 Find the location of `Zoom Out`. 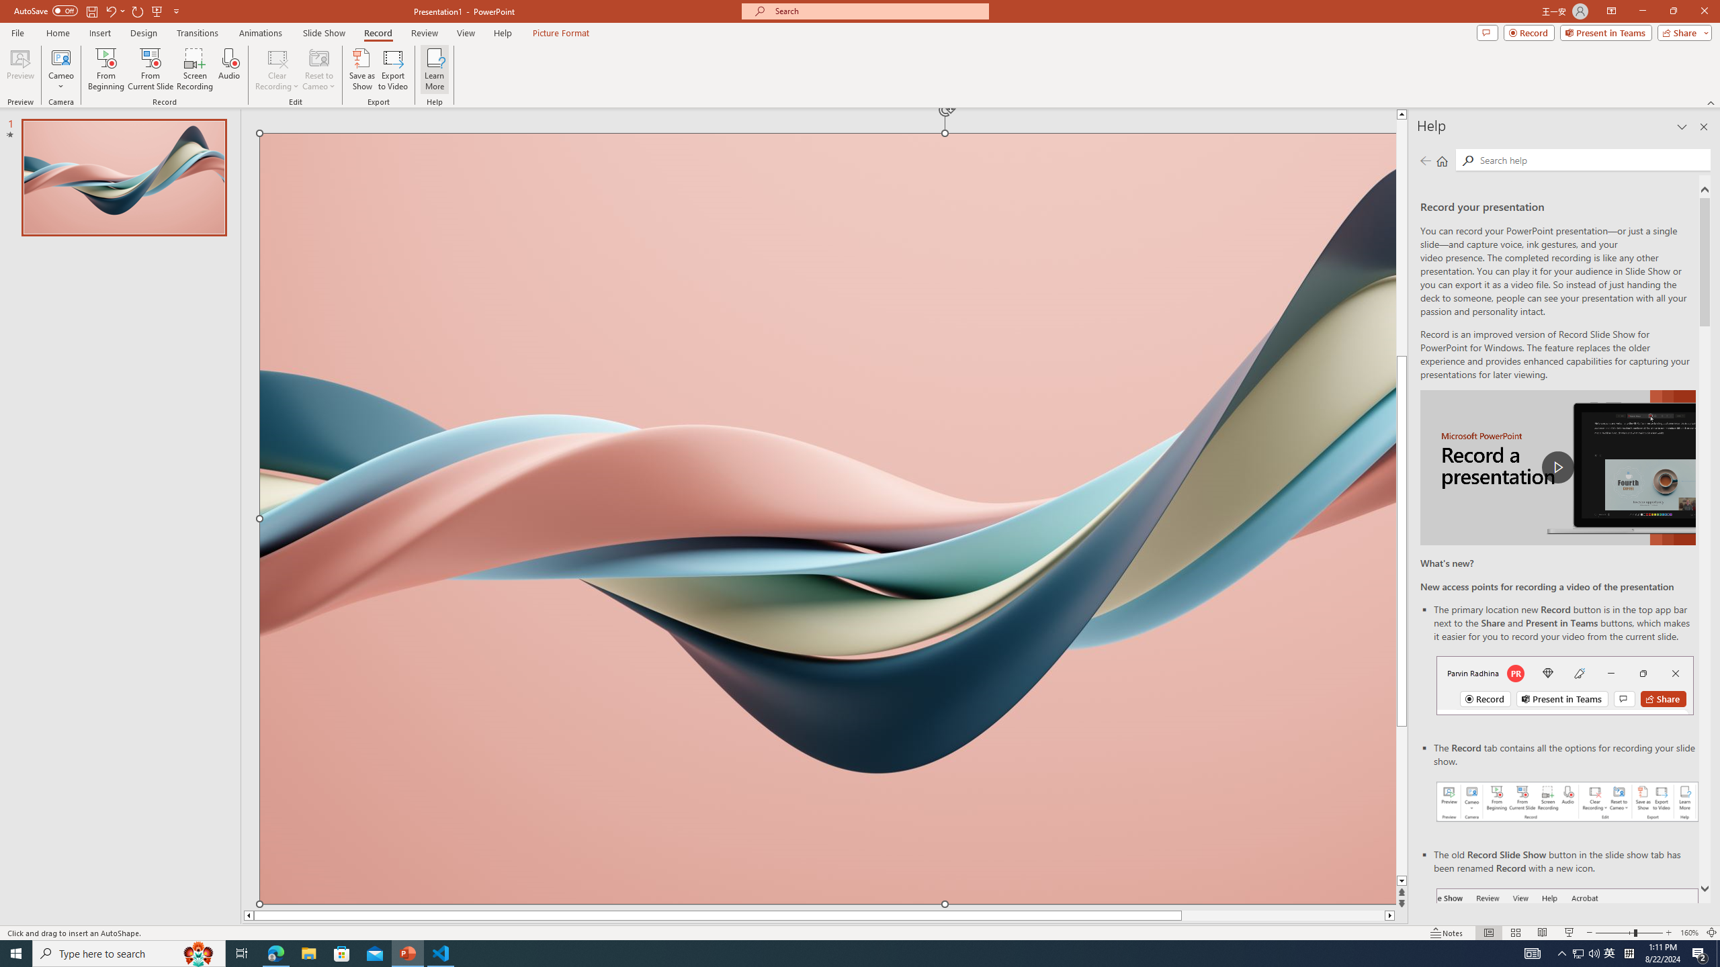

Zoom Out is located at coordinates (1615, 933).